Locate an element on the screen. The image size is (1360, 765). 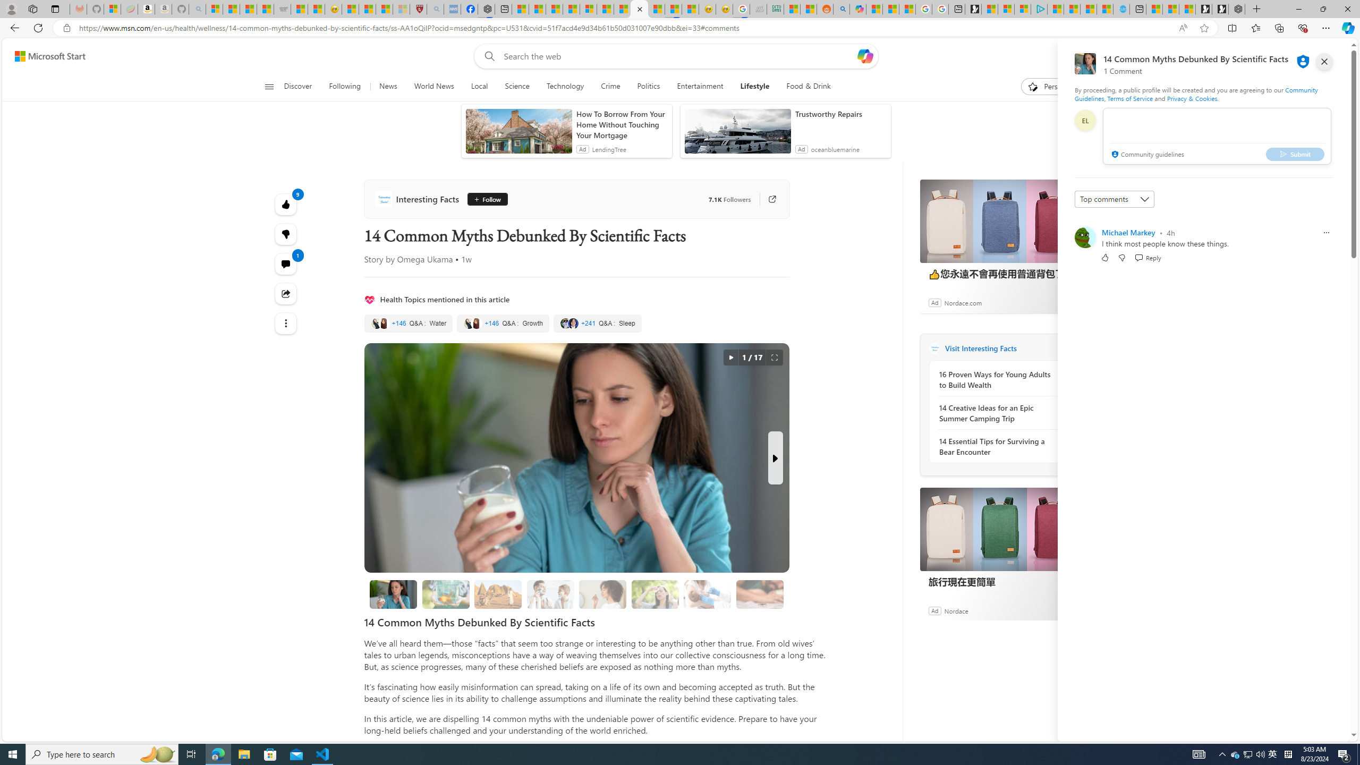
3. Extreme Heat and Humidity is located at coordinates (654, 594).